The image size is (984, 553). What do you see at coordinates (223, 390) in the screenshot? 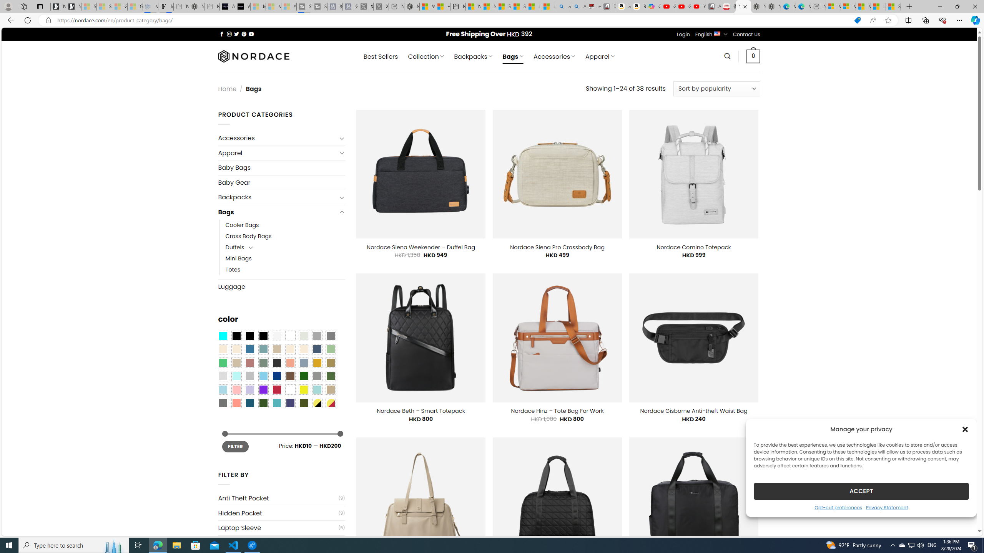
I see `Light Blue` at bounding box center [223, 390].